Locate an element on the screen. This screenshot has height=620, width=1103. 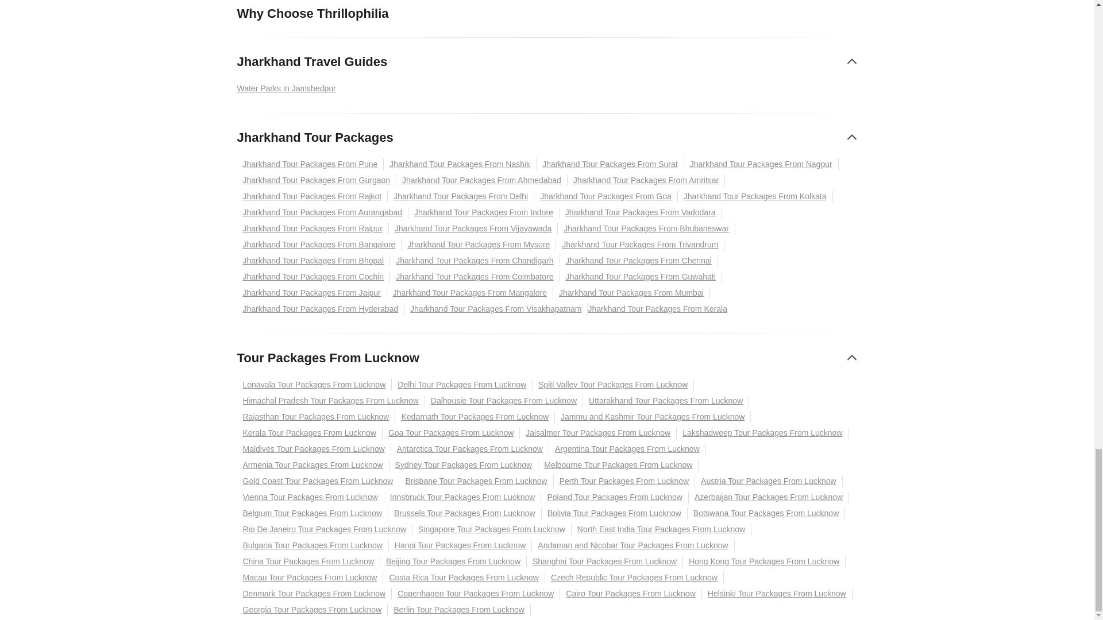
Jharkhand Tour Packages From Nashik is located at coordinates (460, 164).